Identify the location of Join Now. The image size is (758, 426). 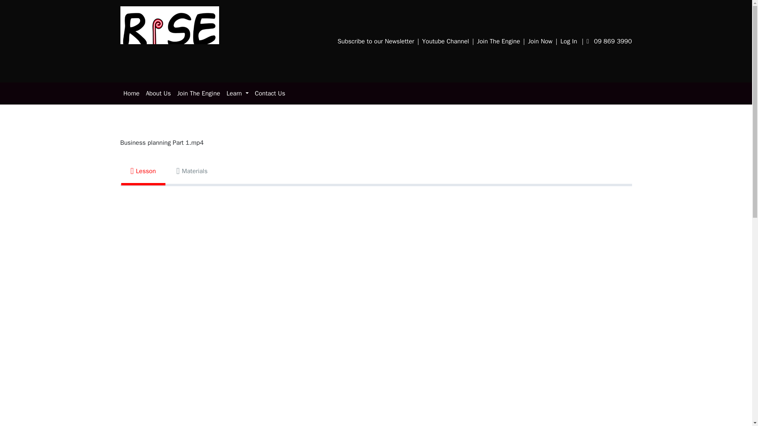
(542, 41).